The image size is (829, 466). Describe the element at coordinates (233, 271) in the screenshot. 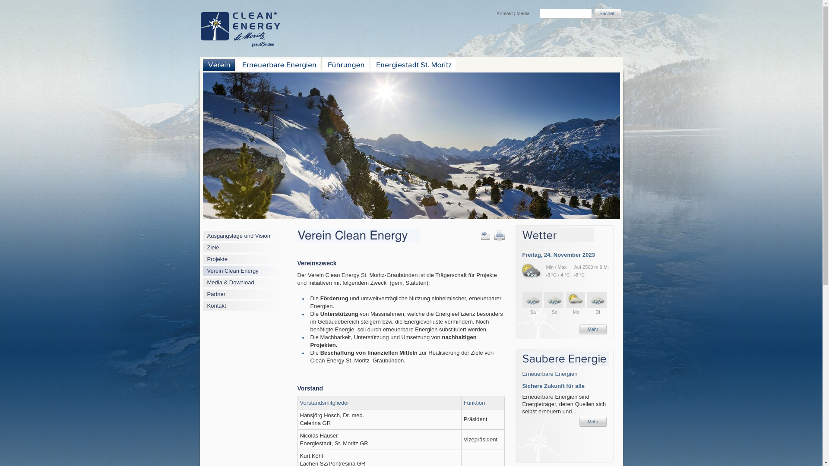

I see `Verein Clean Energy` at that location.